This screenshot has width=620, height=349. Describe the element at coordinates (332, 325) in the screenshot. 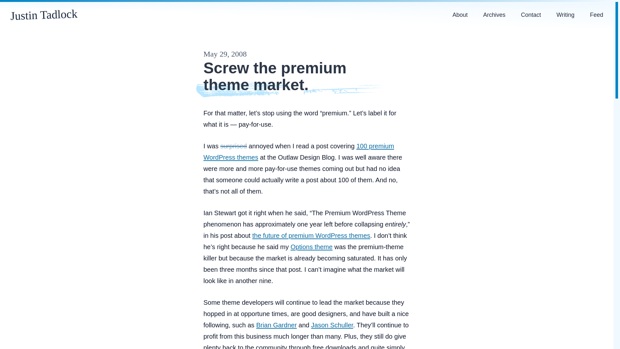

I see `WP Elements` at that location.